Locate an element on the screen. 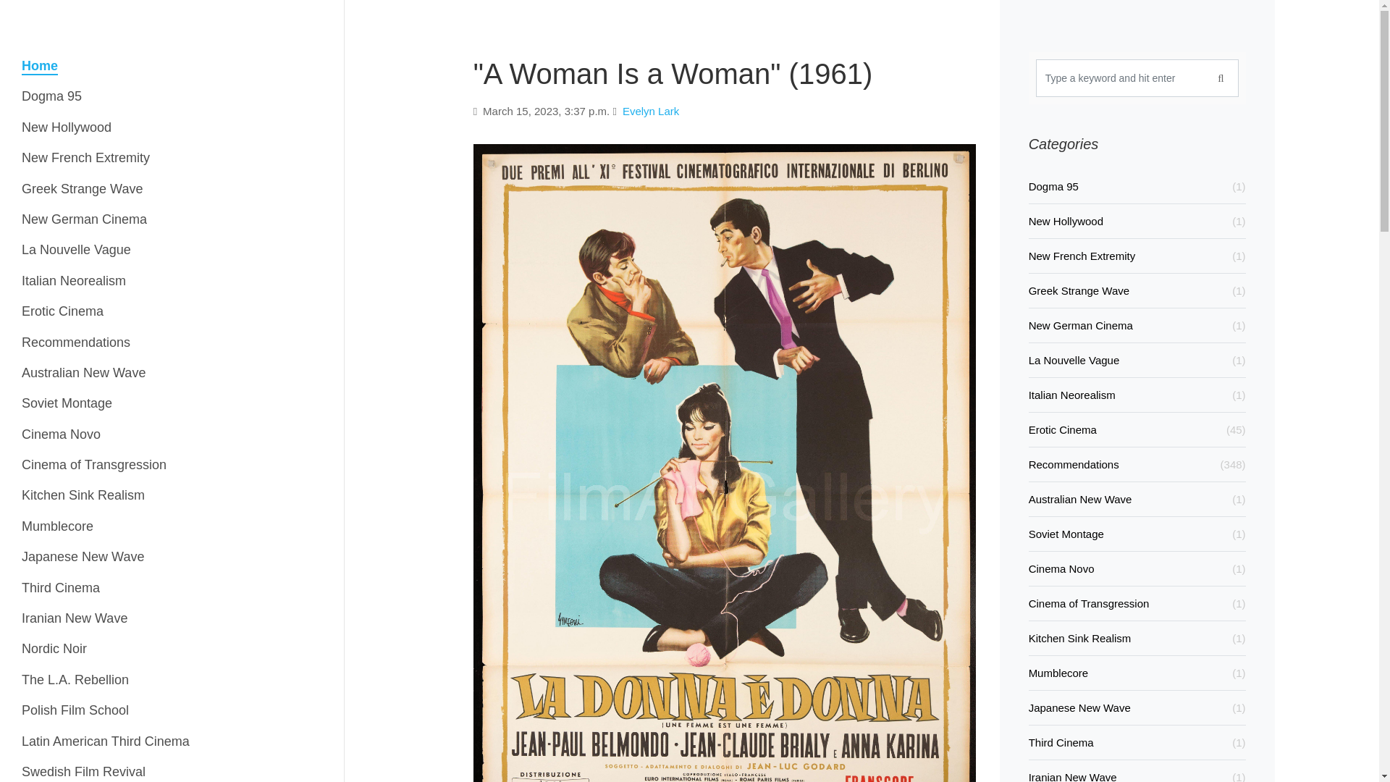 The image size is (1390, 782). New Hollywood is located at coordinates (67, 127).